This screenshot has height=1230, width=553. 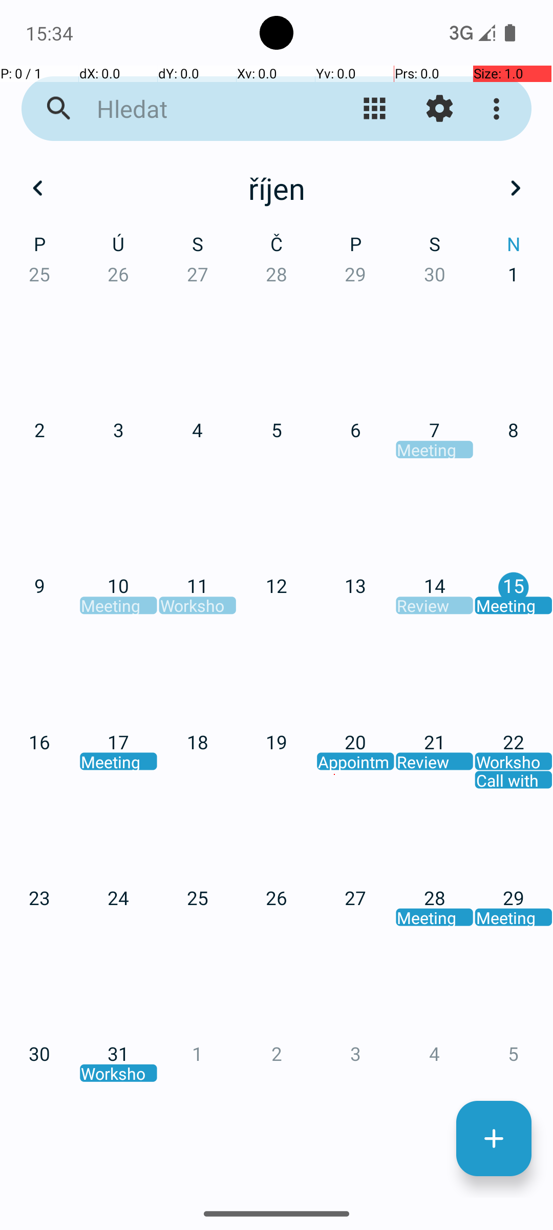 What do you see at coordinates (499, 109) in the screenshot?
I see `Další možnosti` at bounding box center [499, 109].